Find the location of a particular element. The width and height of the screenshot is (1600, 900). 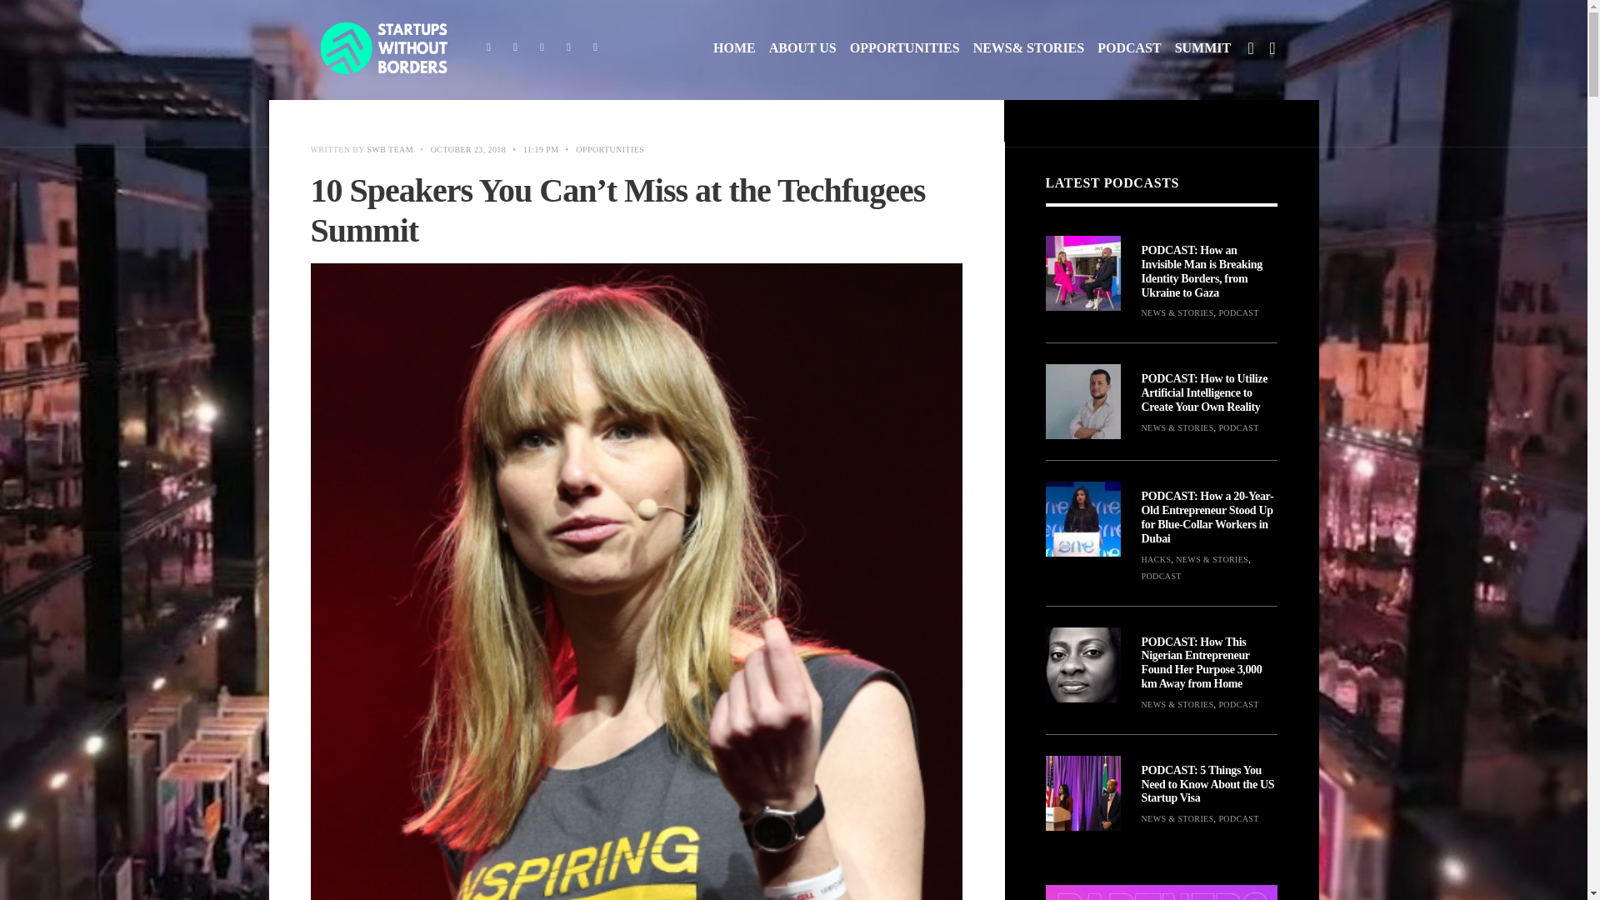

HOME is located at coordinates (734, 48).